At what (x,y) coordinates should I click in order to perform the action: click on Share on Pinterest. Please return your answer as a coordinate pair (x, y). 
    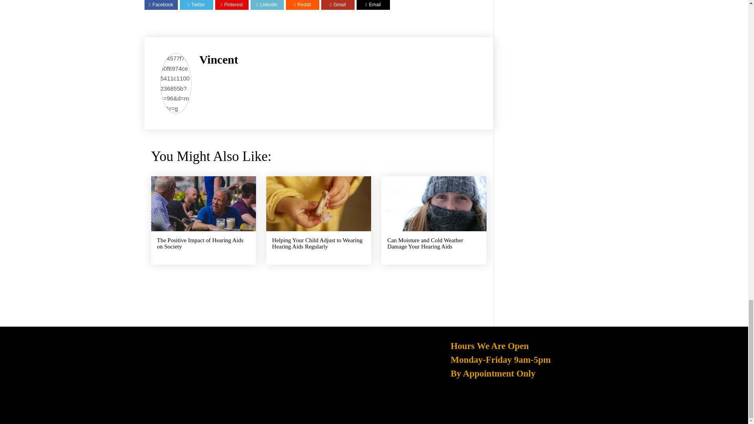
    Looking at the image, I should click on (232, 5).